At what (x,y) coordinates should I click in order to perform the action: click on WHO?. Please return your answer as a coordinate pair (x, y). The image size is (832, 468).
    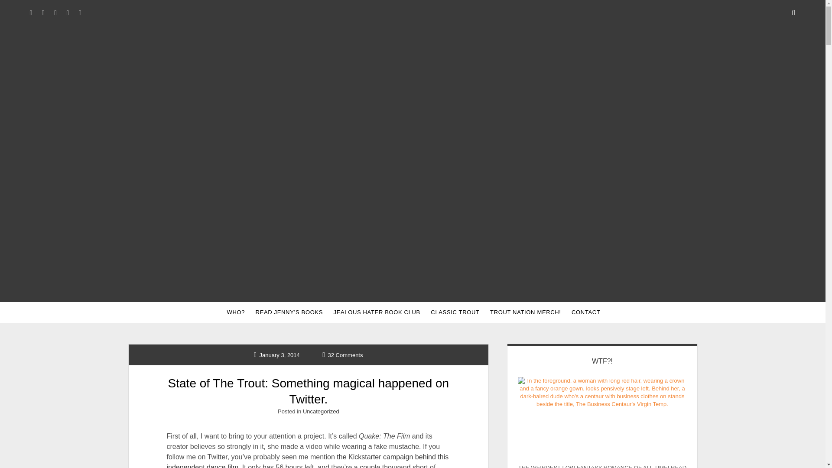
    Looking at the image, I should click on (236, 312).